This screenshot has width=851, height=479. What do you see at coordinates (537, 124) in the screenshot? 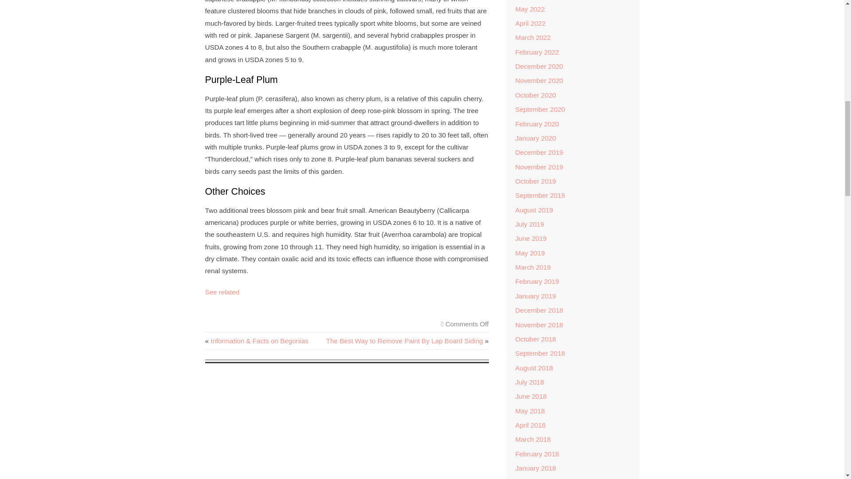
I see `February 2020` at bounding box center [537, 124].